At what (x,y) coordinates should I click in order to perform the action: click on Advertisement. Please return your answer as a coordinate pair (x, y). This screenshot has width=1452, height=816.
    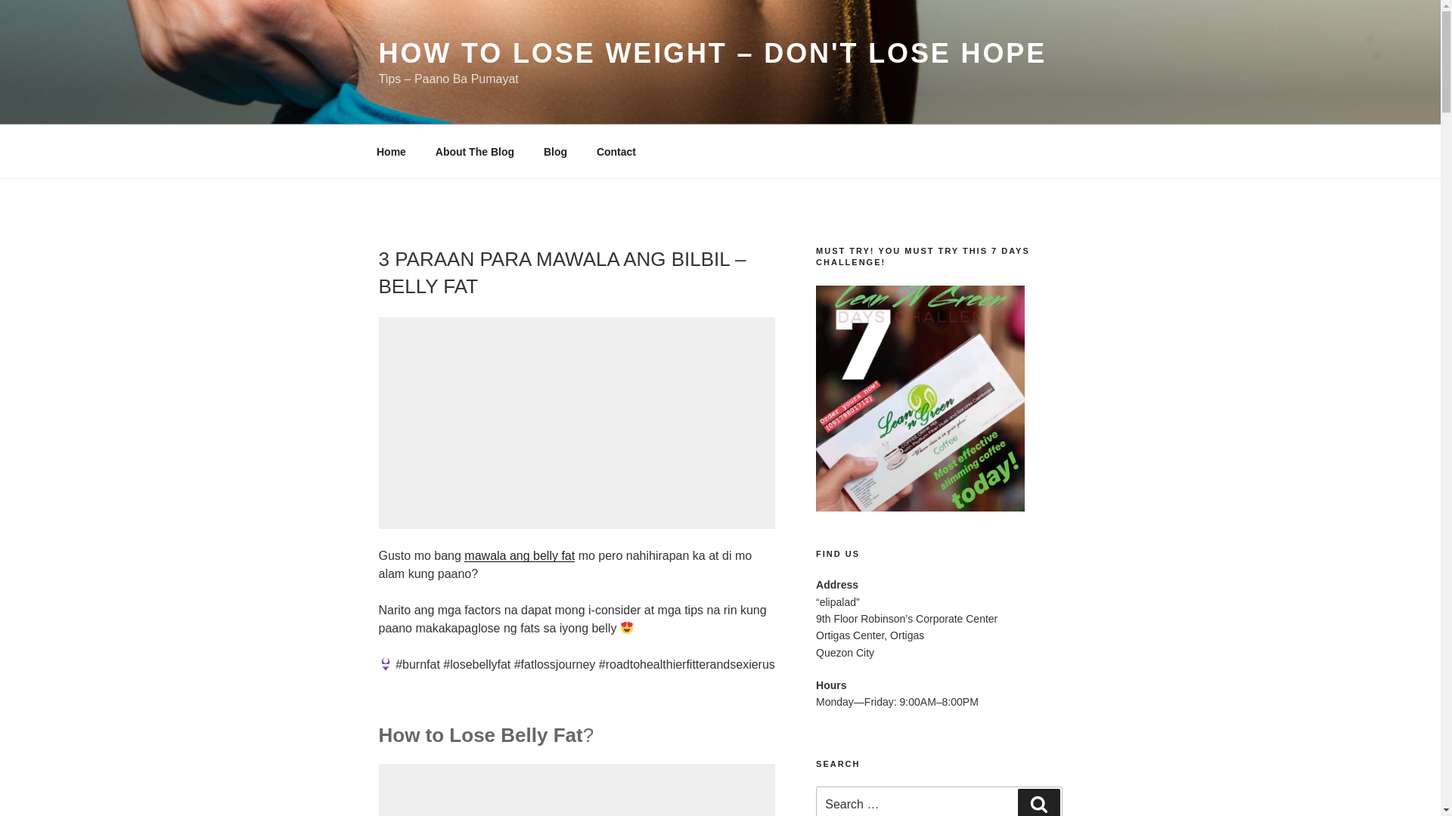
    Looking at the image, I should click on (577, 790).